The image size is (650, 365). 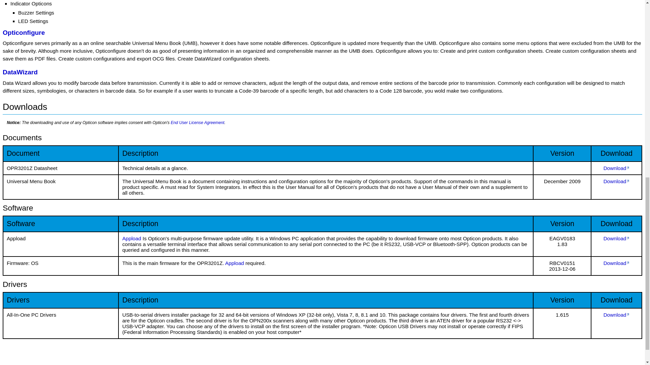 What do you see at coordinates (616, 315) in the screenshot?
I see `Download` at bounding box center [616, 315].